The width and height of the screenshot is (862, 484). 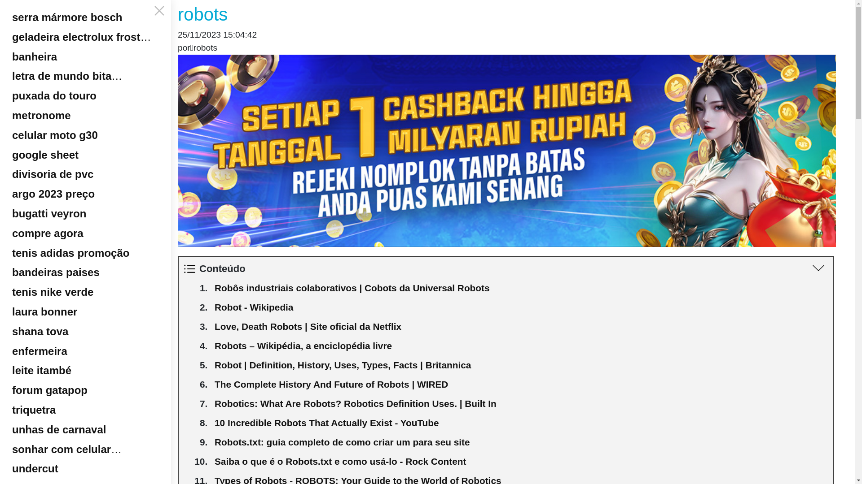 I want to click on Love, Death Robots | Site oficial da Netflix, so click(x=522, y=329).